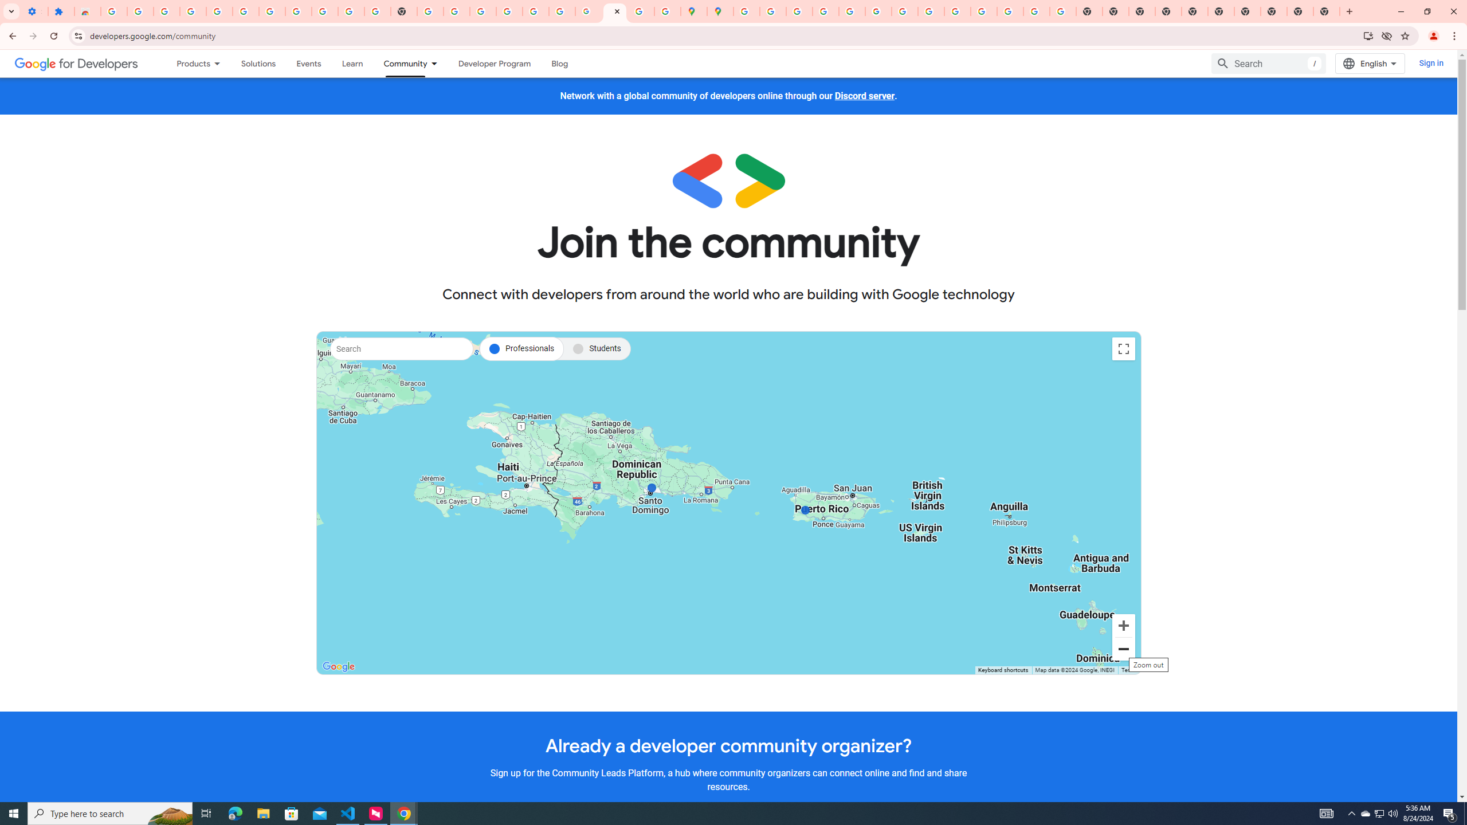 The image size is (1467, 825). I want to click on View site information, so click(78, 36).